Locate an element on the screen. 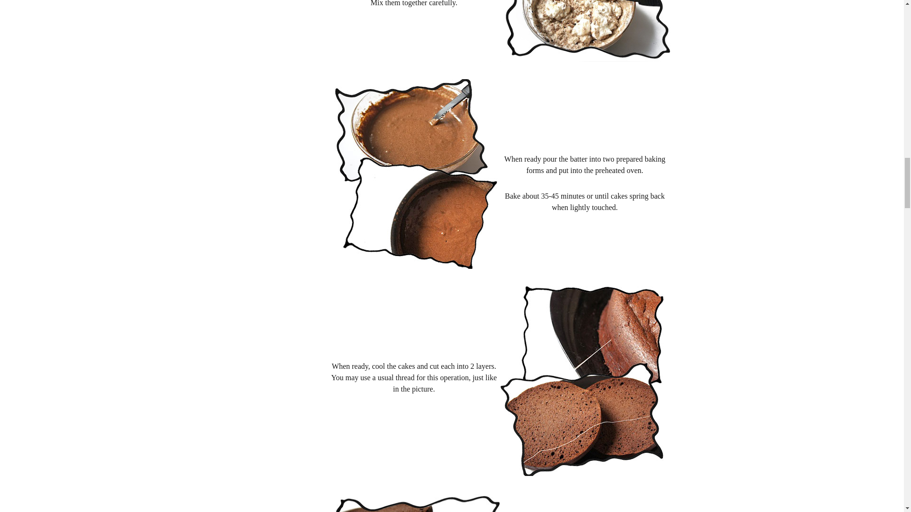  Chocolate cake layers is located at coordinates (414, 503).